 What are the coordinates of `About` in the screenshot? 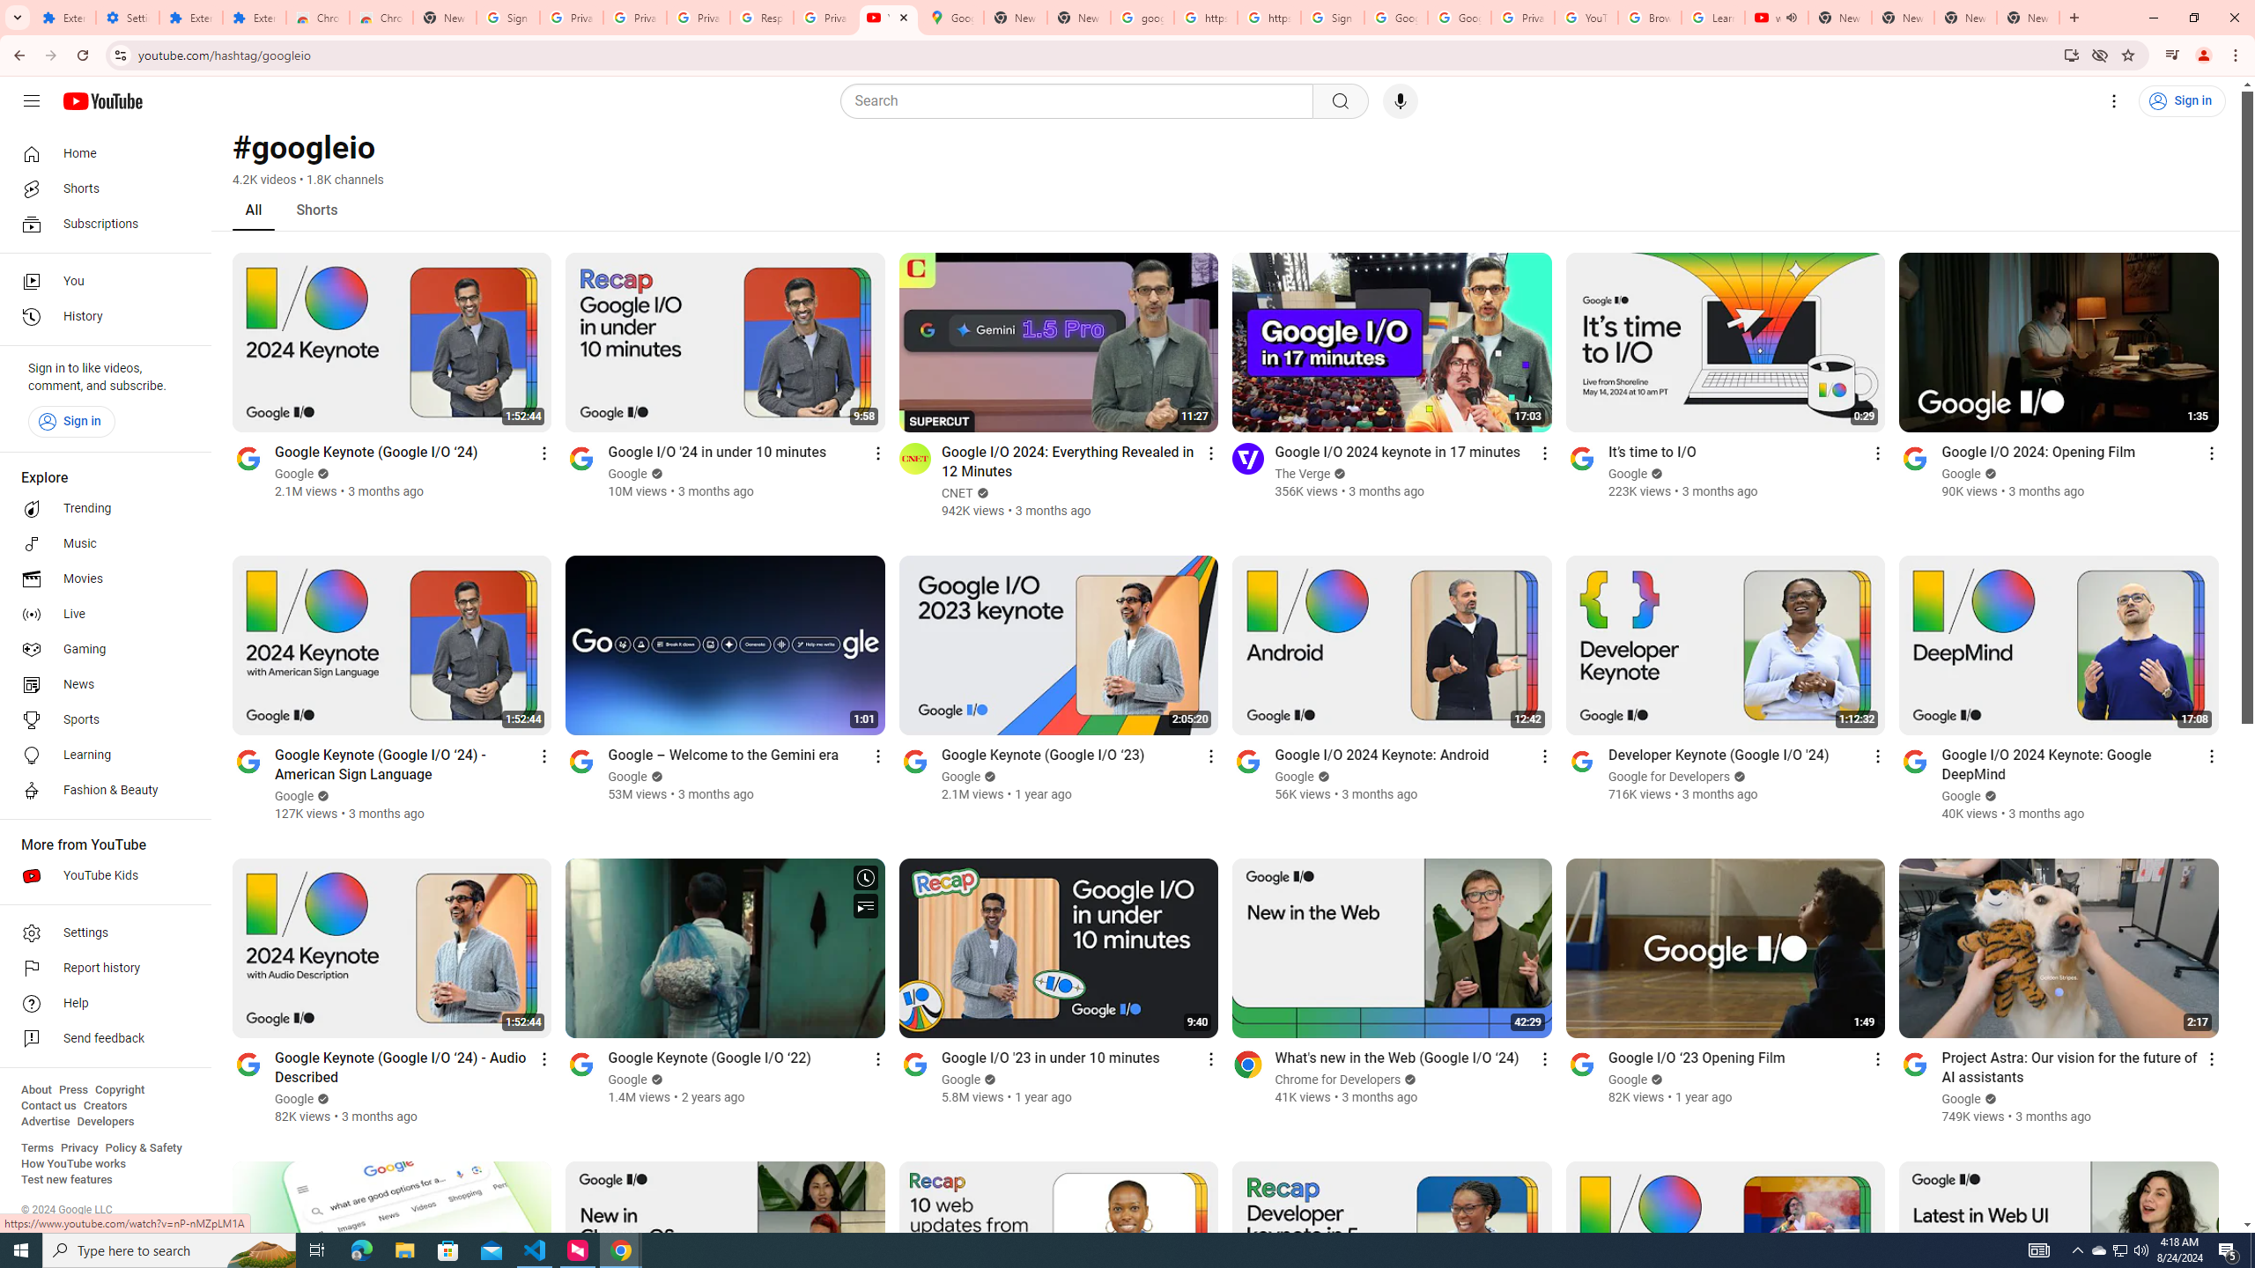 It's located at (35, 1090).